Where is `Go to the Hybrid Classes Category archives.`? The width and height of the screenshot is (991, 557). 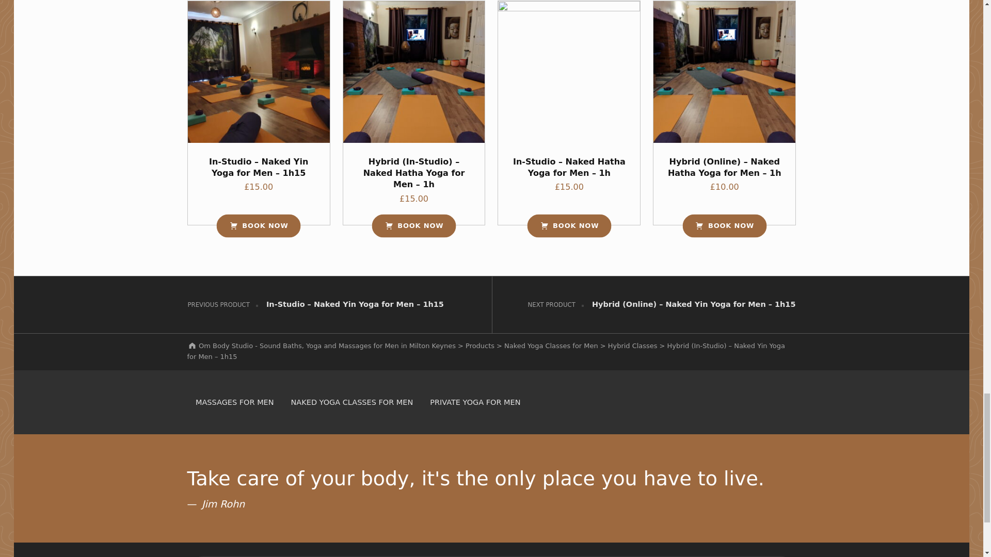
Go to the Hybrid Classes Category archives. is located at coordinates (633, 346).